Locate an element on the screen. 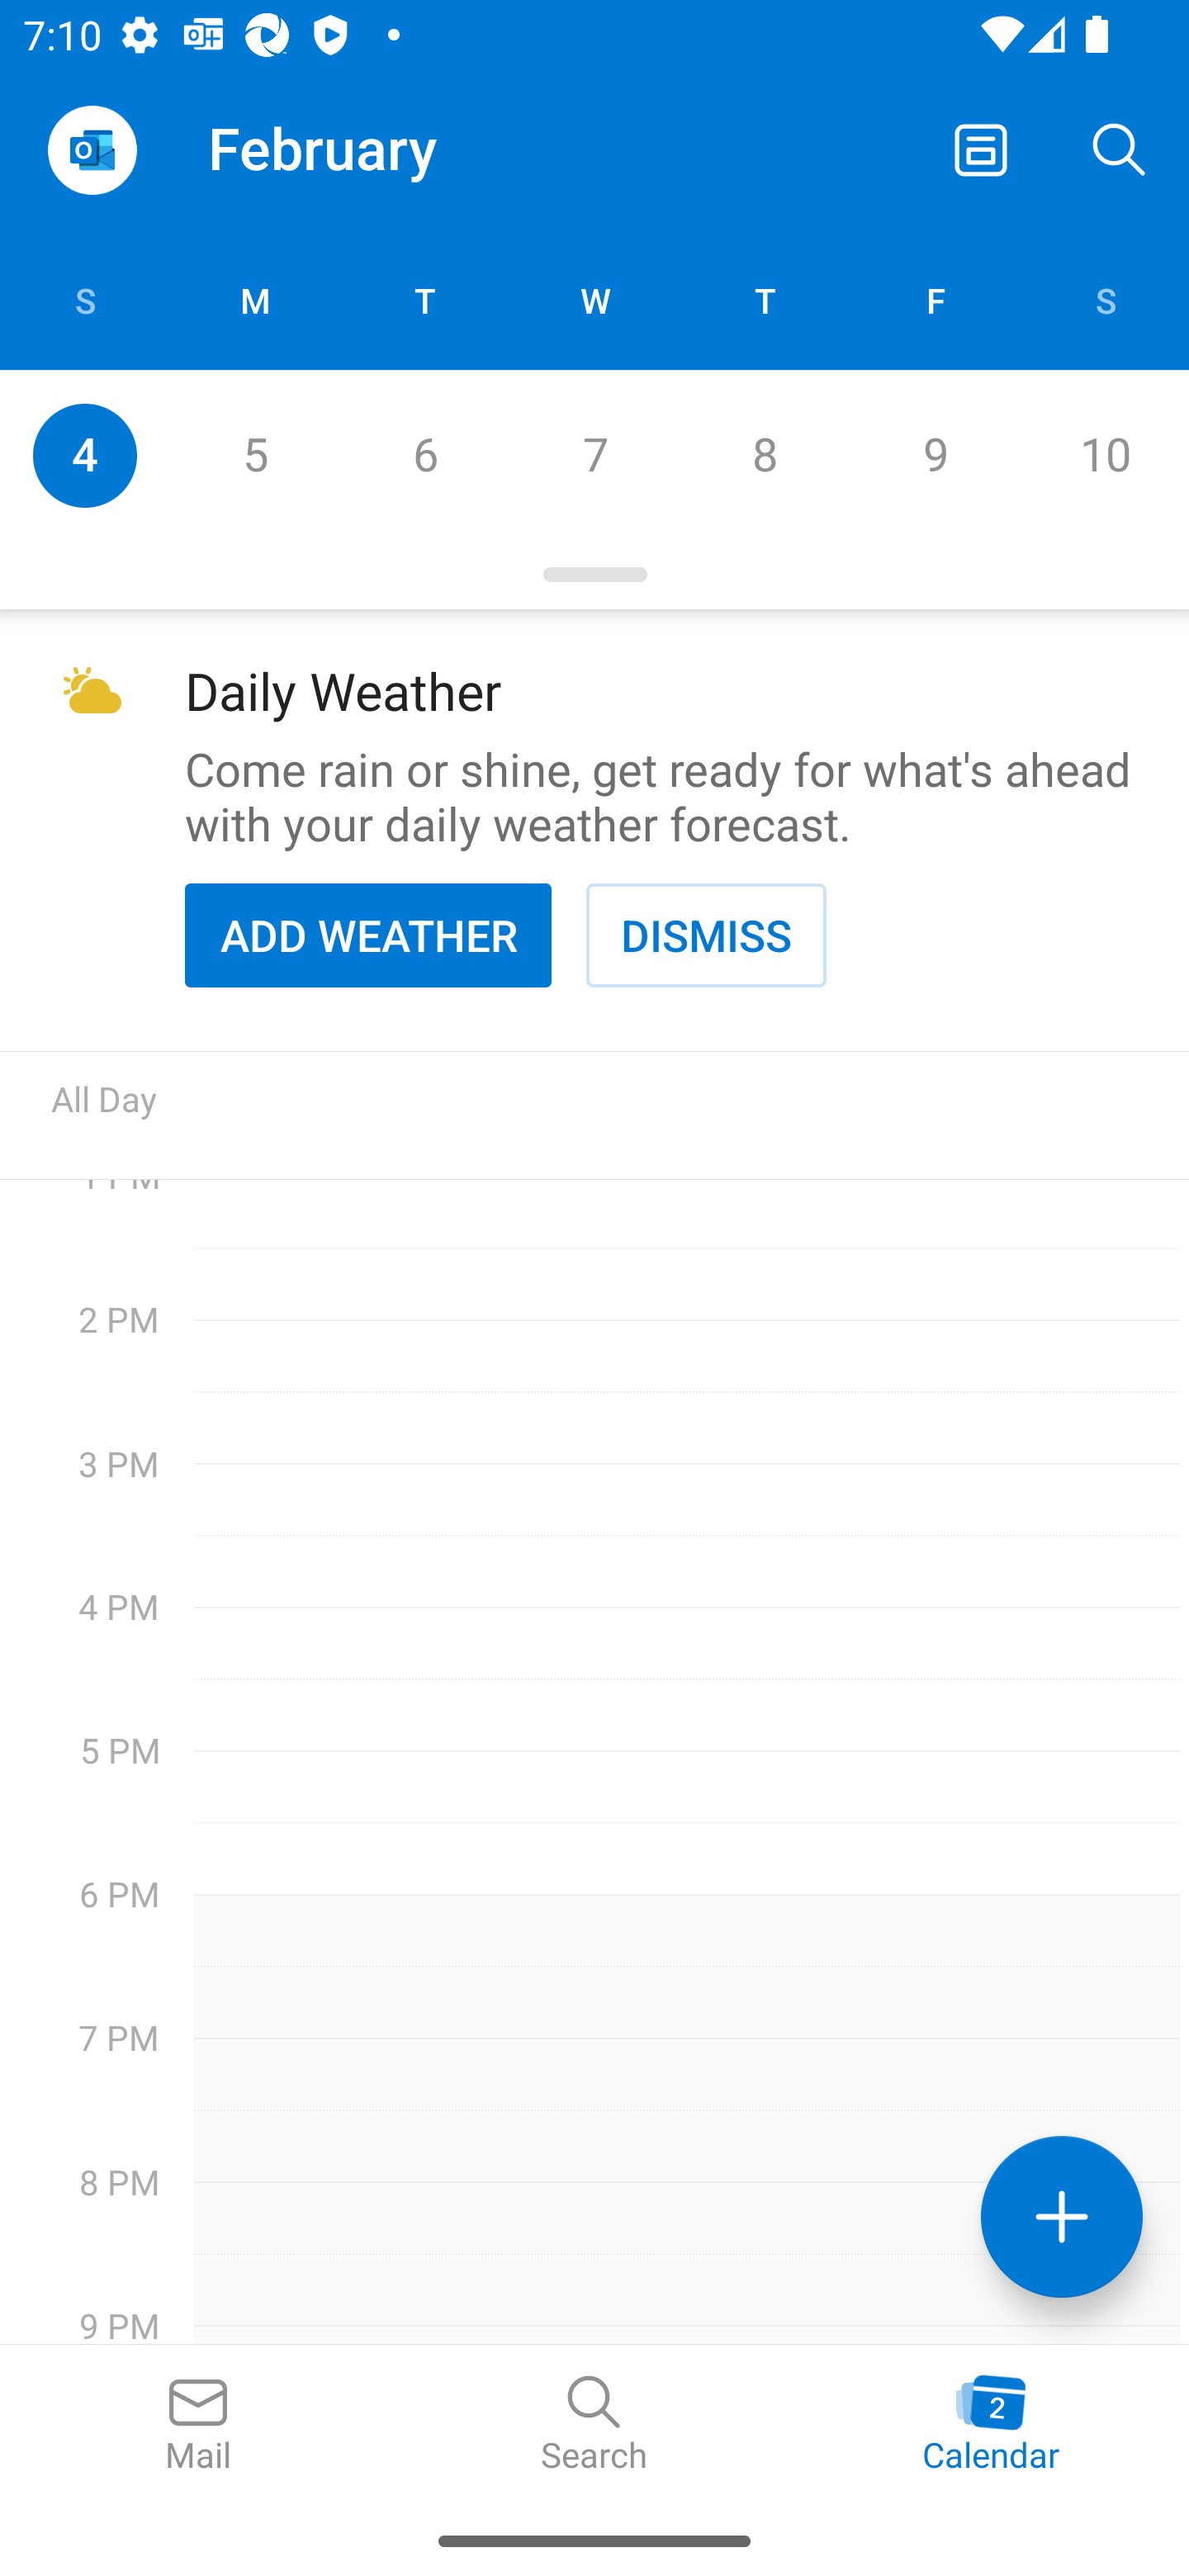 This screenshot has width=1189, height=2576. Switch away from Day view is located at coordinates (981, 149).